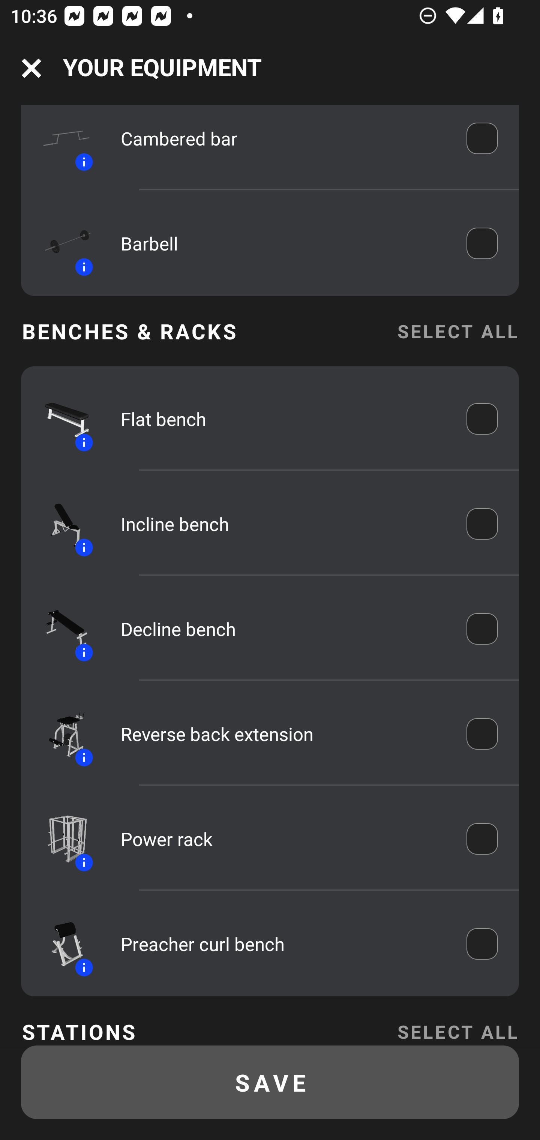 The height and width of the screenshot is (1140, 540). What do you see at coordinates (31, 68) in the screenshot?
I see `Navigation icon` at bounding box center [31, 68].